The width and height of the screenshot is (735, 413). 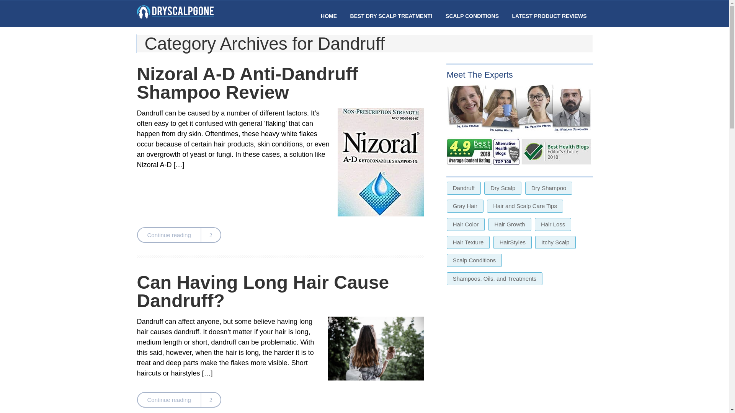 I want to click on Dry Scalp, so click(x=503, y=188).